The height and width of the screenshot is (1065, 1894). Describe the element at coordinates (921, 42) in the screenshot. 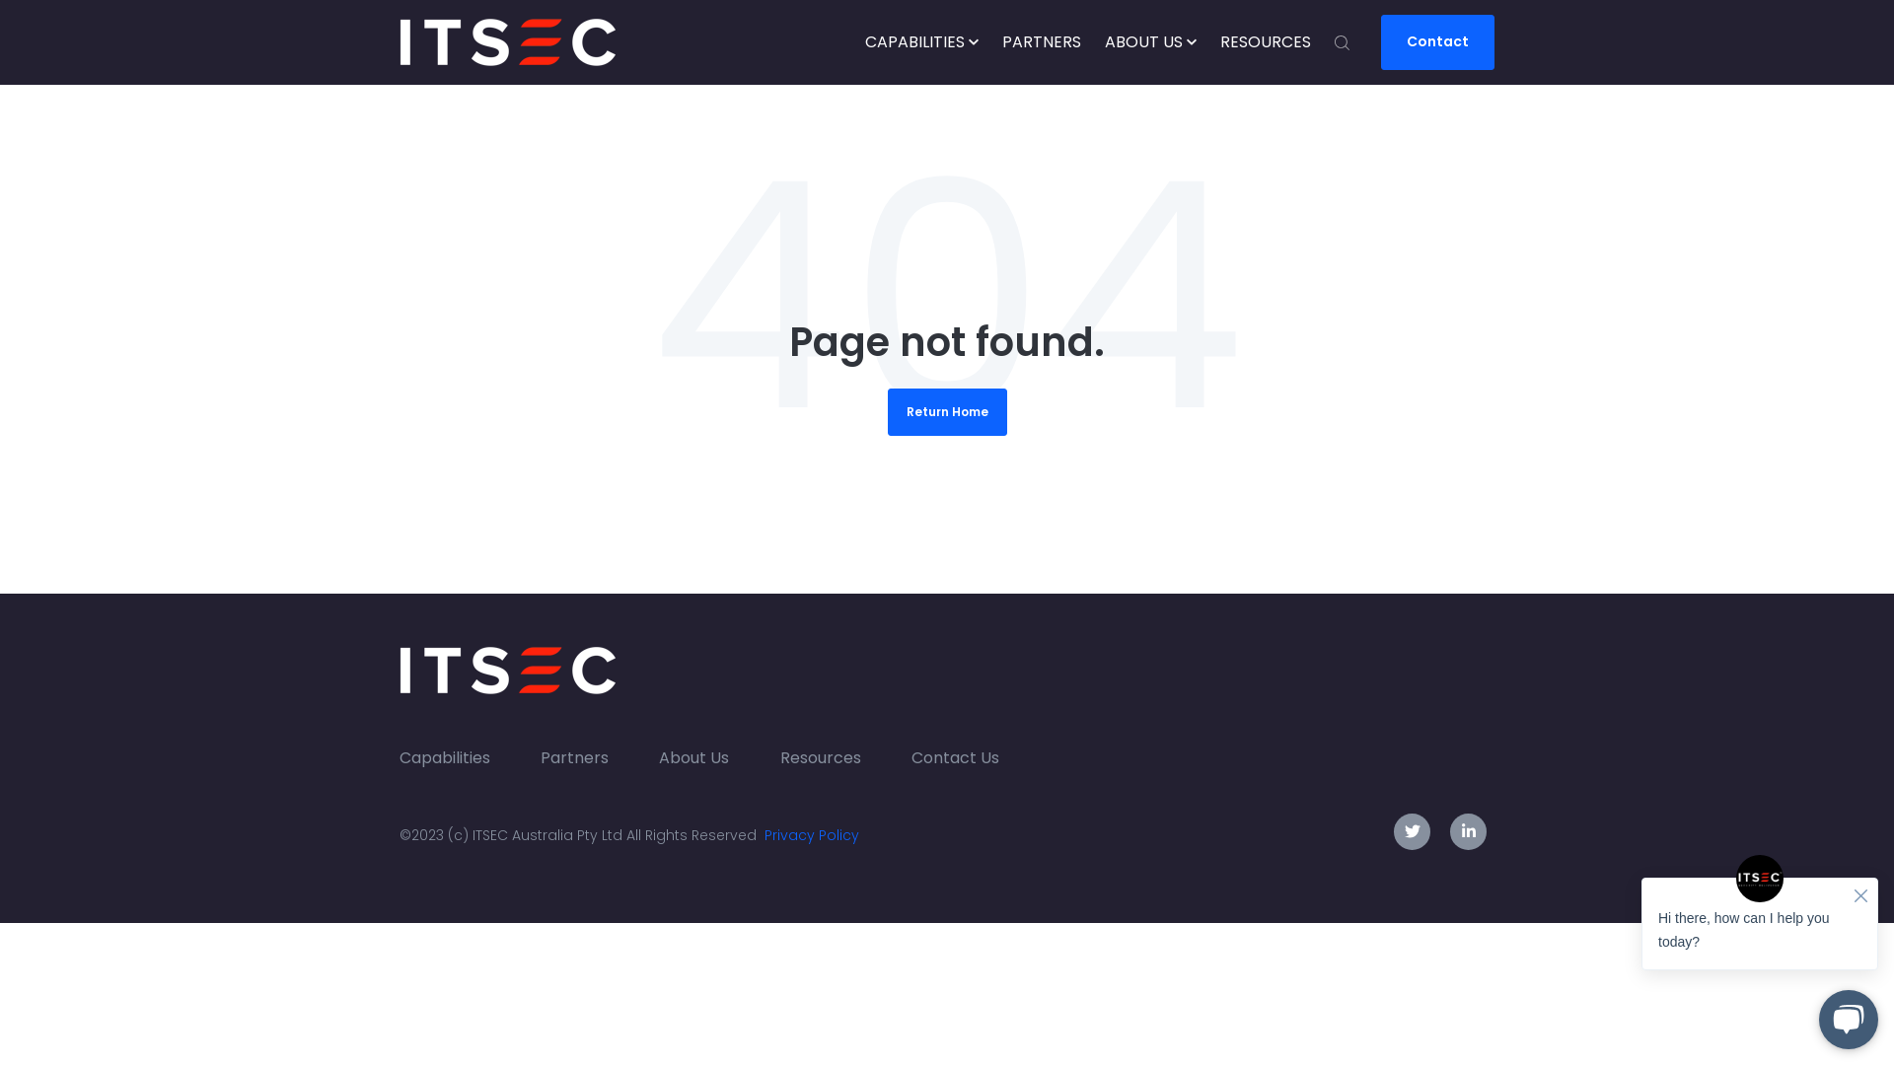

I see `CAPABILITIES` at that location.